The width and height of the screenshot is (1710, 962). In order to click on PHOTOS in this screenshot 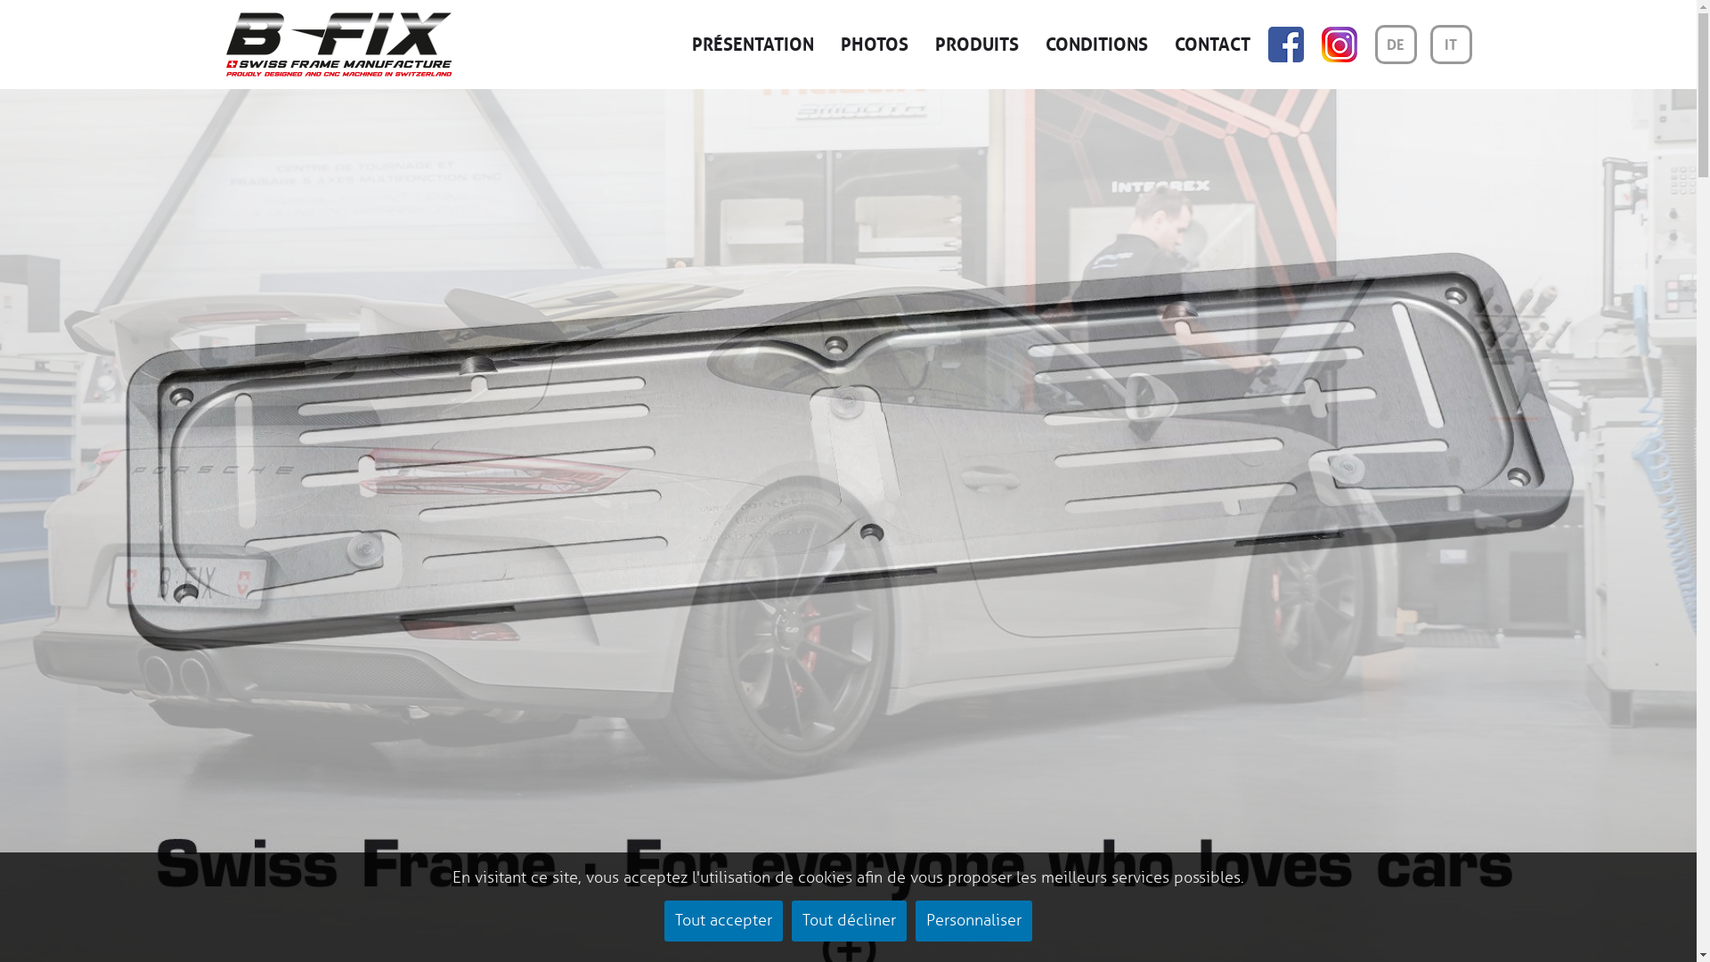, I will do `click(875, 45)`.